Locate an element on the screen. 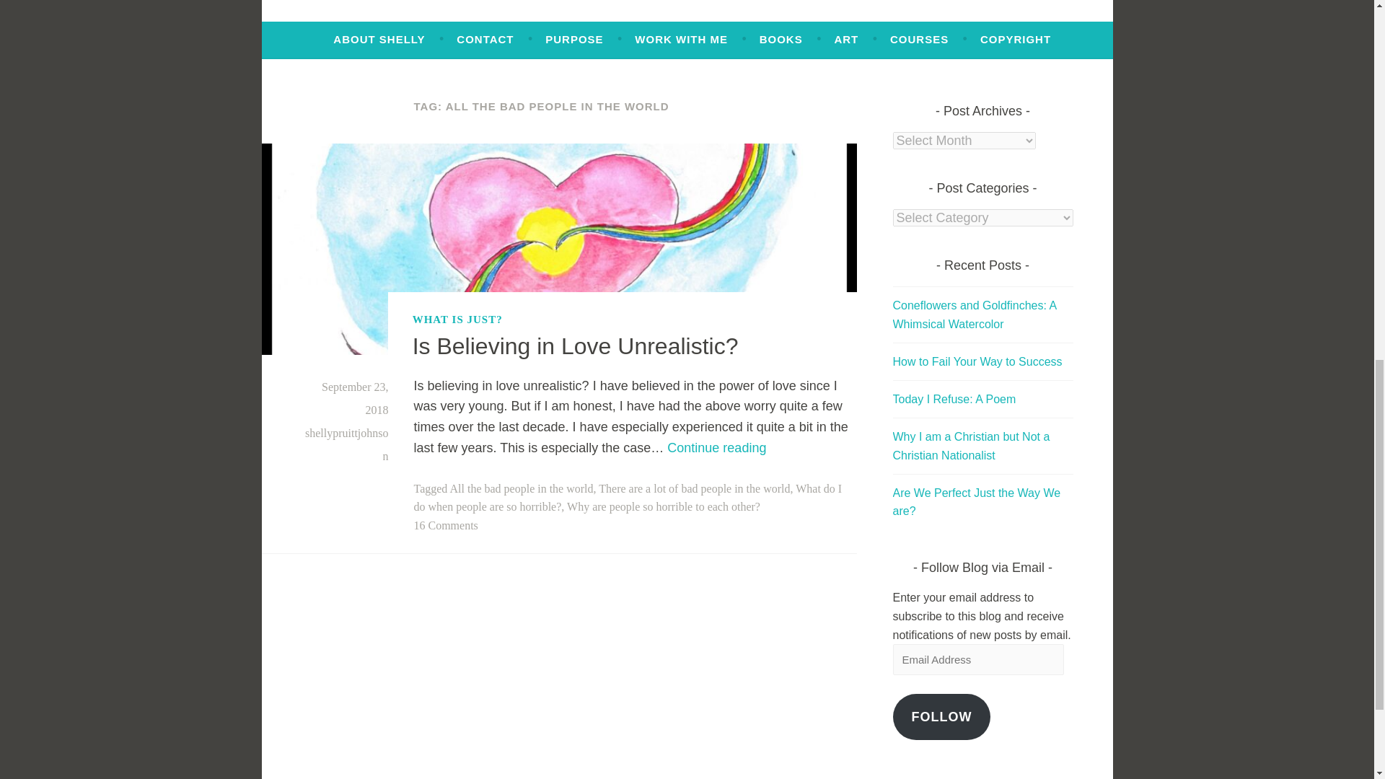 The width and height of the screenshot is (1385, 779). There are a lot of bad people in the world is located at coordinates (694, 488).